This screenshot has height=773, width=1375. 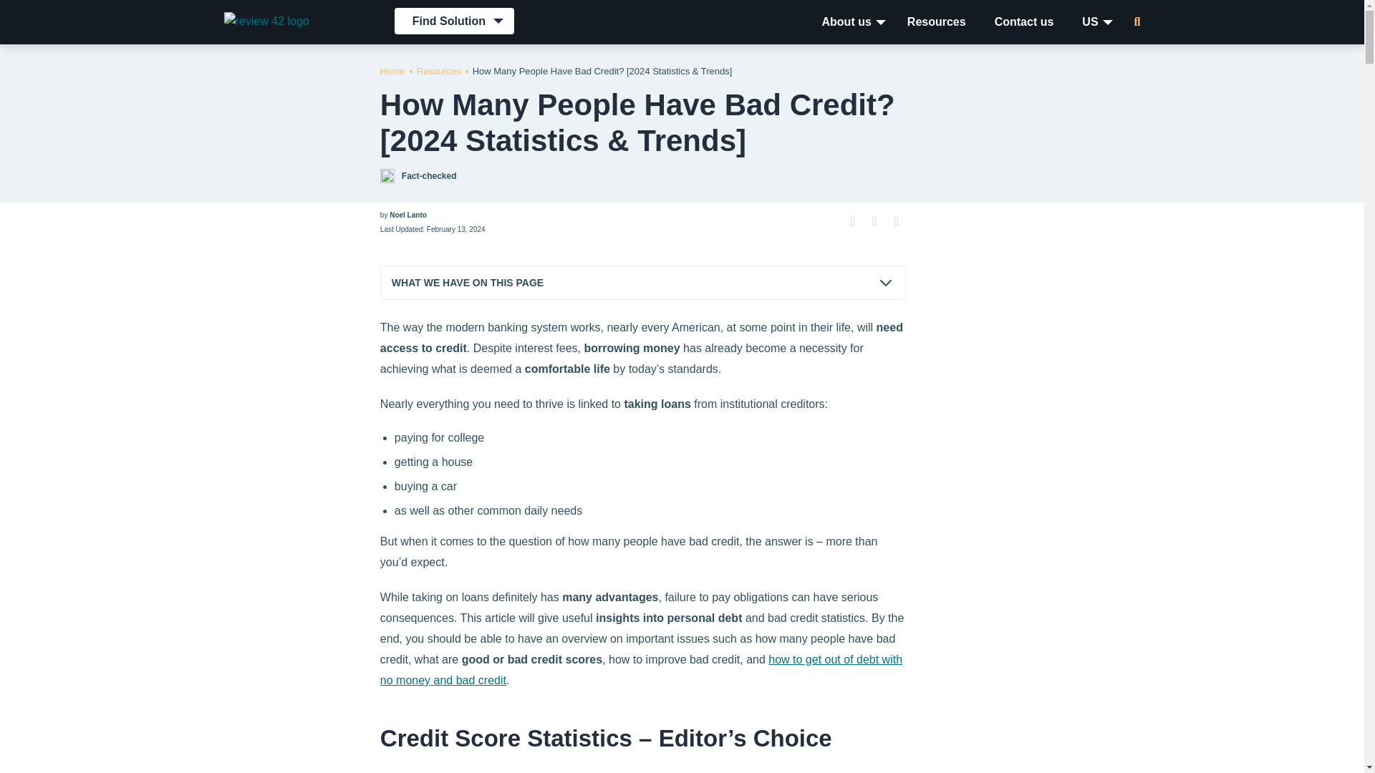 I want to click on Home, so click(x=392, y=70).